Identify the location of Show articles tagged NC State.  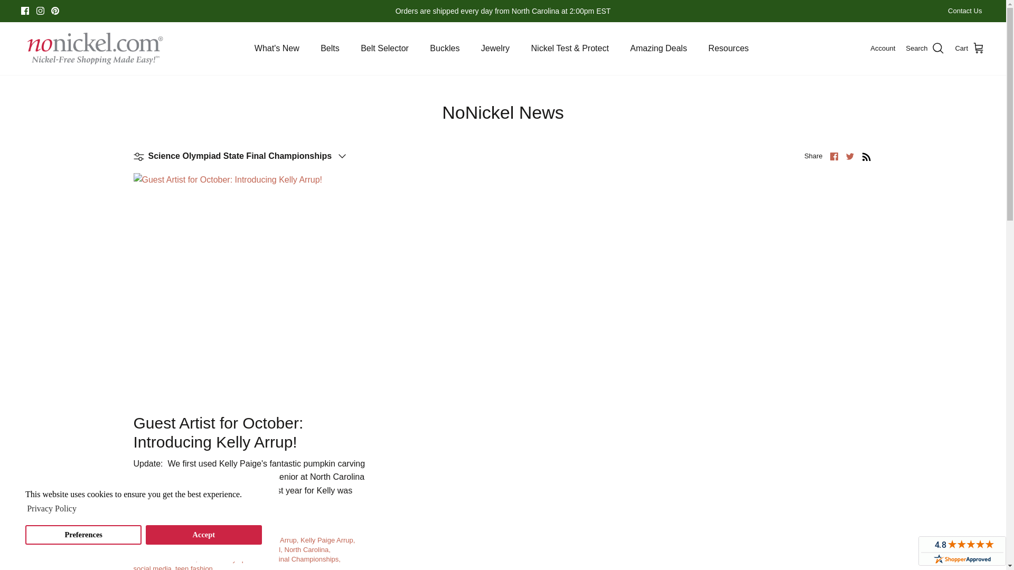
(147, 549).